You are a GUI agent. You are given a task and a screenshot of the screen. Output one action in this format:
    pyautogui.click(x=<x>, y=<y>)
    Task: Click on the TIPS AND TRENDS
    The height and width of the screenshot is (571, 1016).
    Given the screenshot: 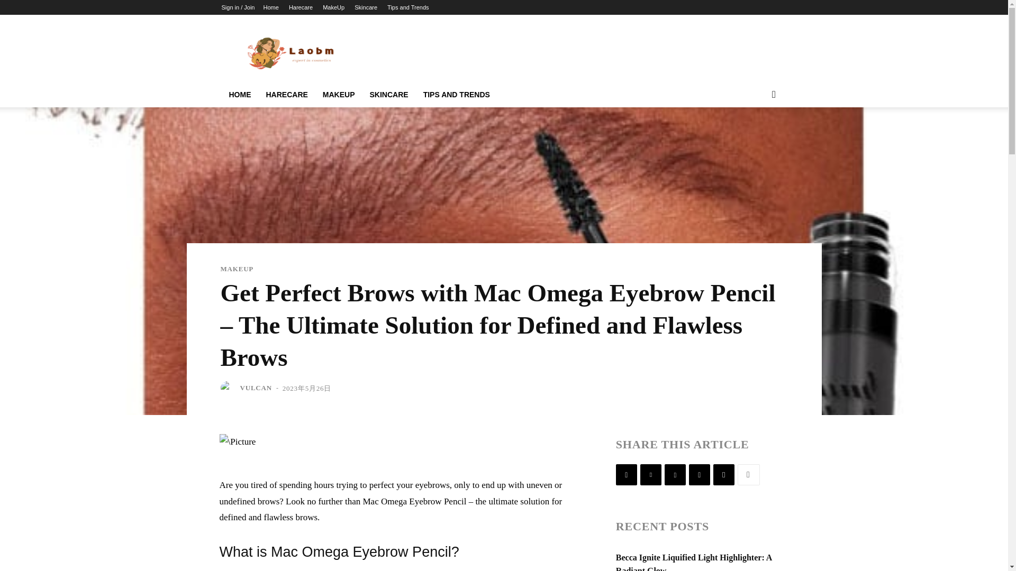 What is the action you would take?
    pyautogui.click(x=456, y=95)
    